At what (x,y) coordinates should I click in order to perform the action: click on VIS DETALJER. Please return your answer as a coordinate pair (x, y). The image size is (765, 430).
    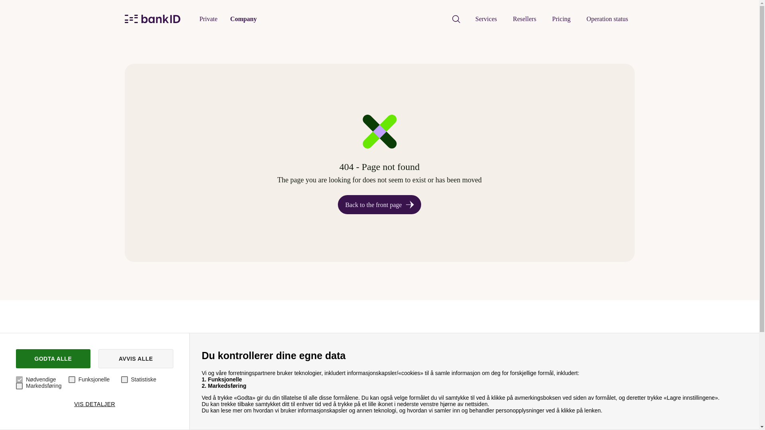
    Looking at the image, I should click on (94, 404).